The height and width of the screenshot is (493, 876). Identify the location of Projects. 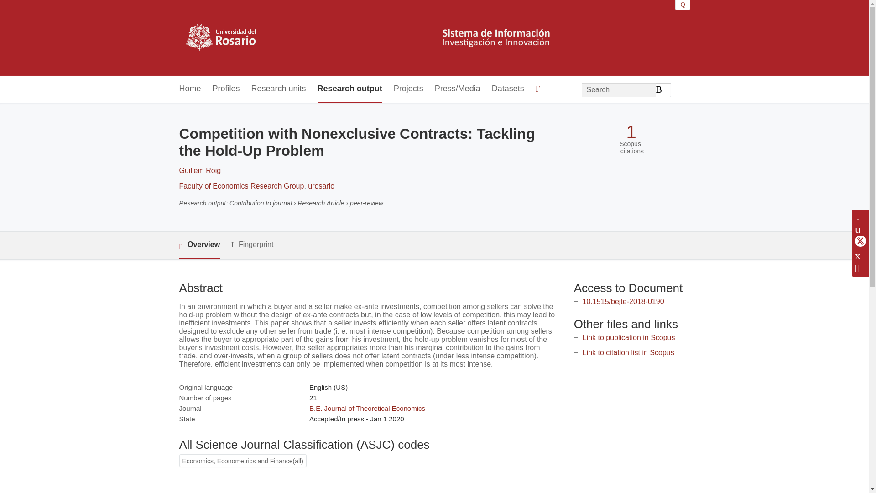
(408, 89).